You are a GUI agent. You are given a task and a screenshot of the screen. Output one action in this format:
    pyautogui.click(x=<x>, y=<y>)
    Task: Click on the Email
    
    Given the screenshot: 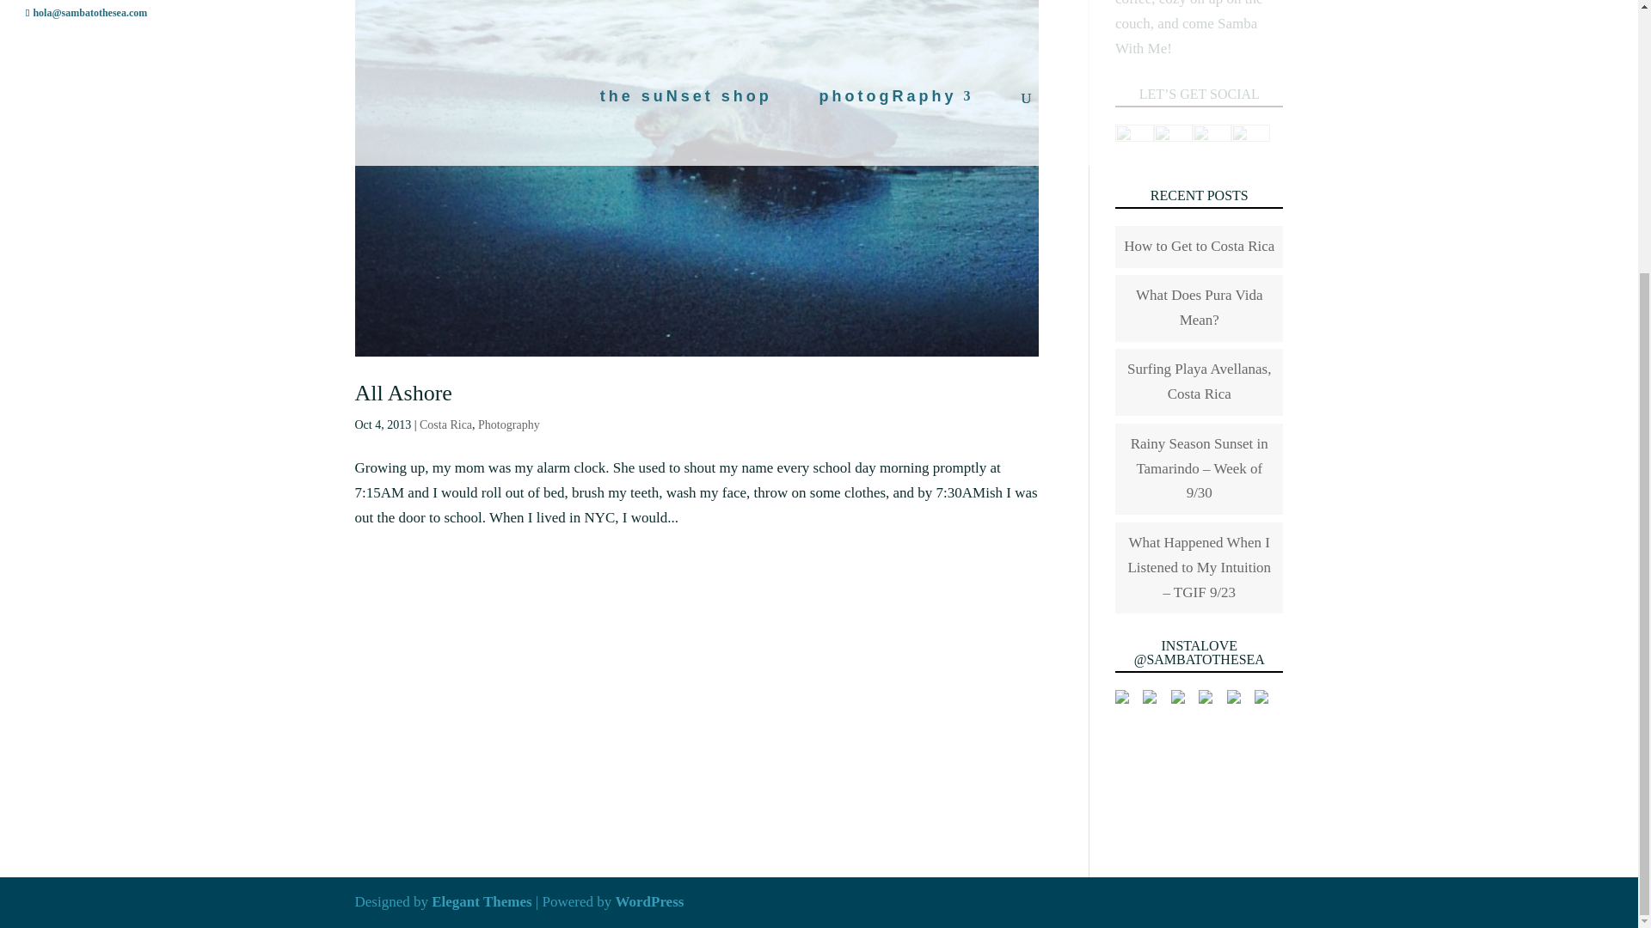 What is the action you would take?
    pyautogui.click(x=1135, y=143)
    